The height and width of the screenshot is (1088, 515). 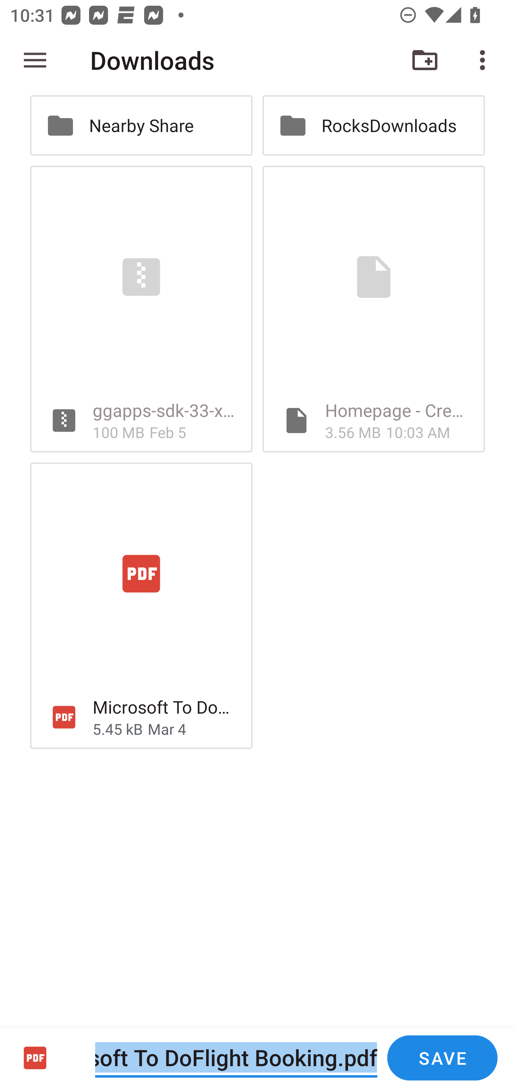 I want to click on ggapps-sdk-33-x86_64-20231003.zip 100 MB Feb 5, so click(x=141, y=309).